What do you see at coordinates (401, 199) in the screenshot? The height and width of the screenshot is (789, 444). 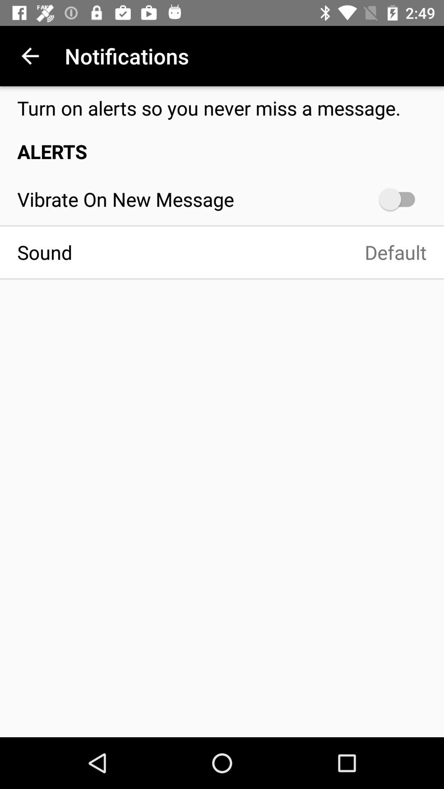 I see `launch the icon next to vibrate on new item` at bounding box center [401, 199].